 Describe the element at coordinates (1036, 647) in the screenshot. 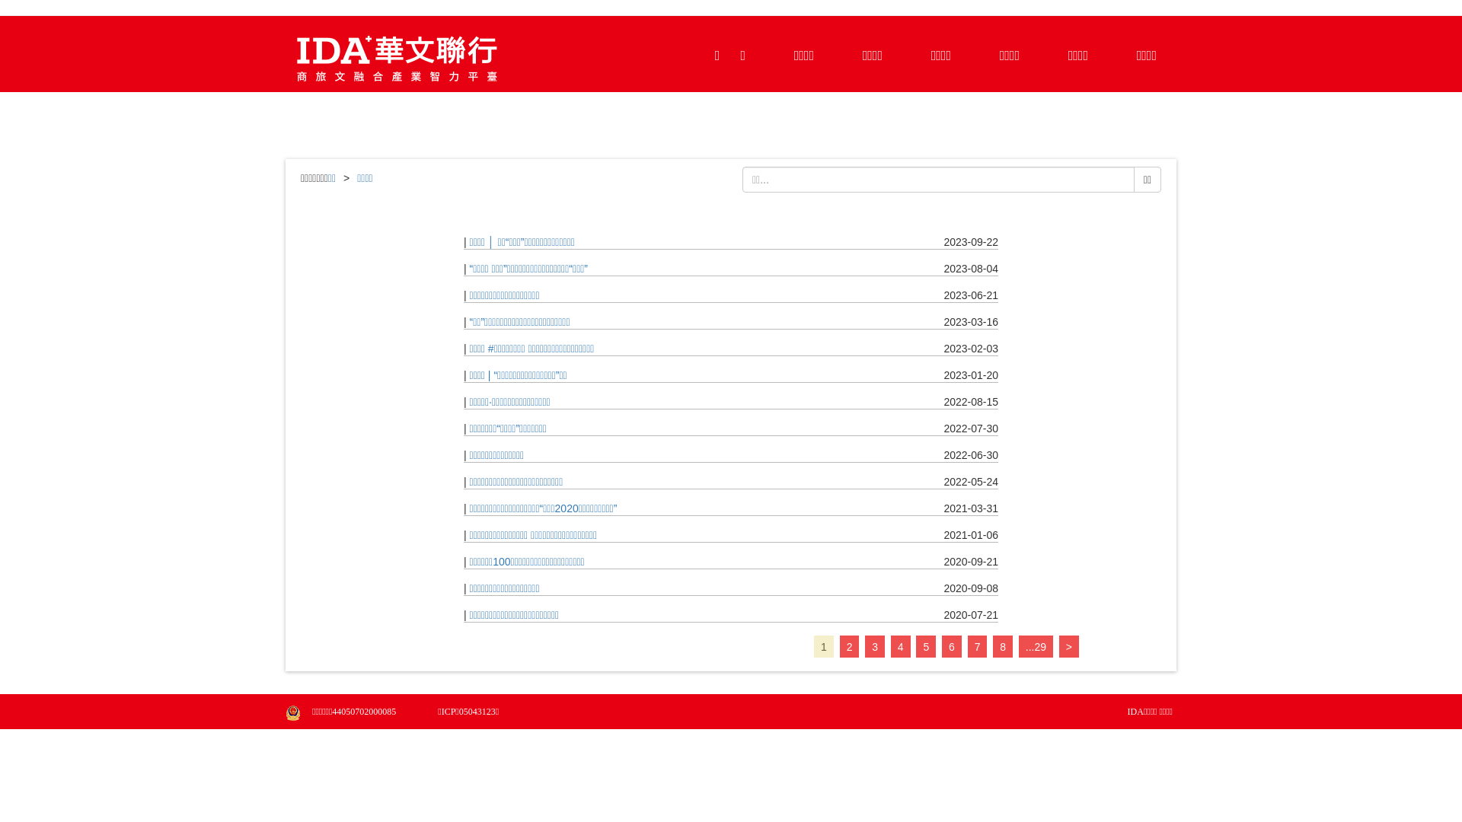

I see `...29` at that location.